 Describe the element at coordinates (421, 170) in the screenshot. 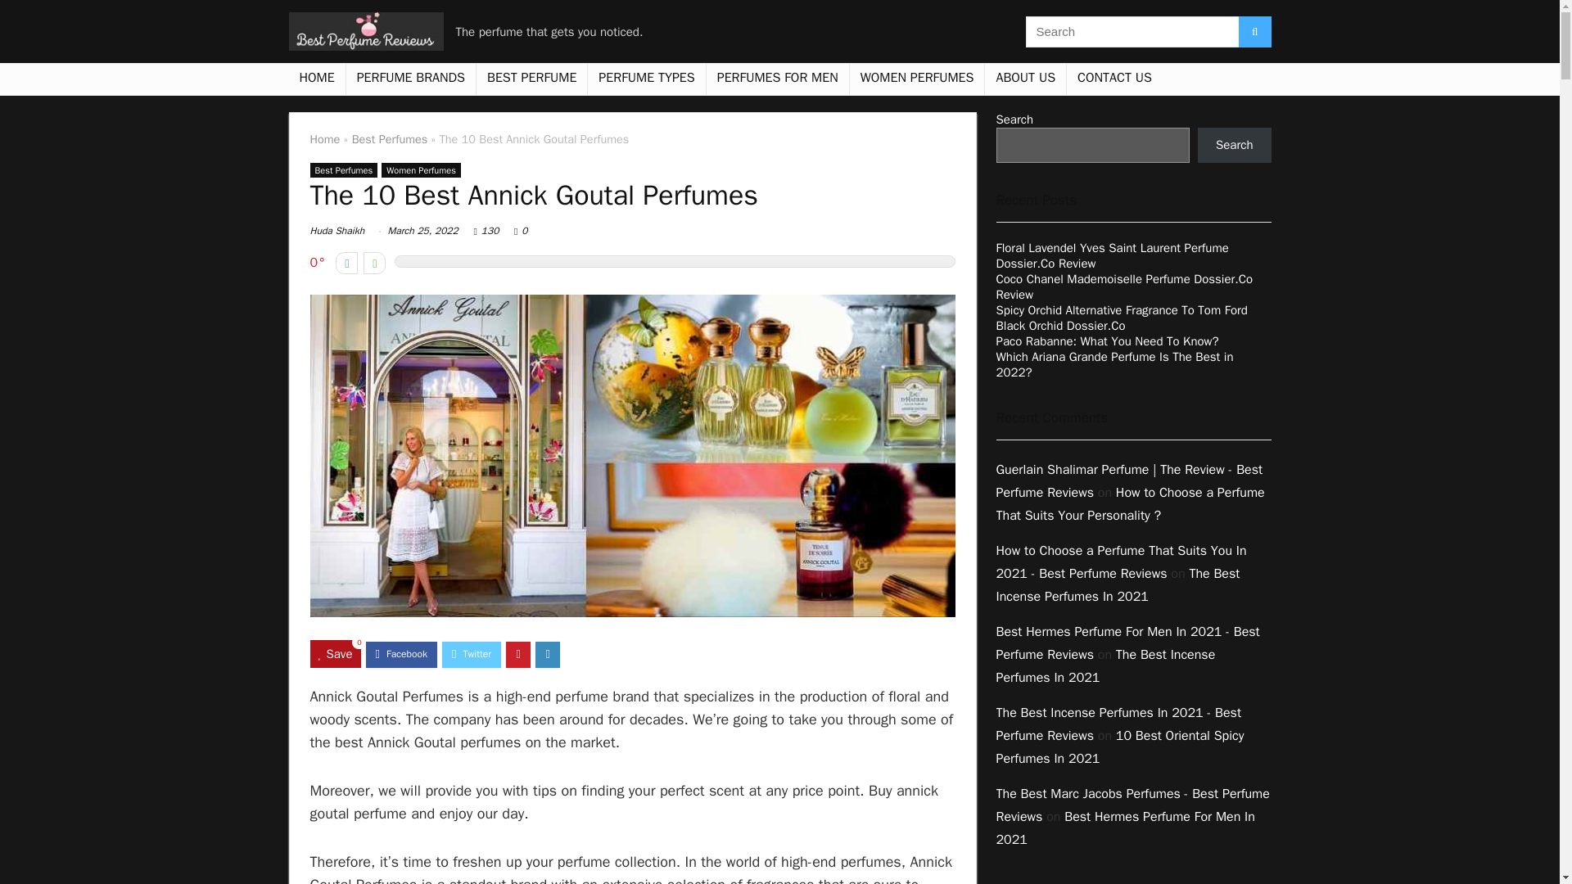

I see `View all posts in Women Perfumes` at that location.